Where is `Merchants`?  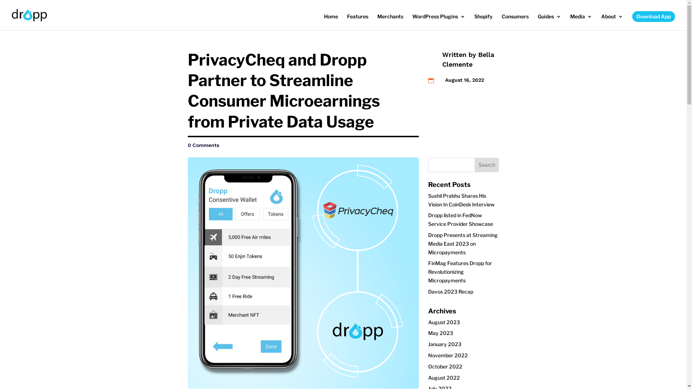
Merchants is located at coordinates (390, 22).